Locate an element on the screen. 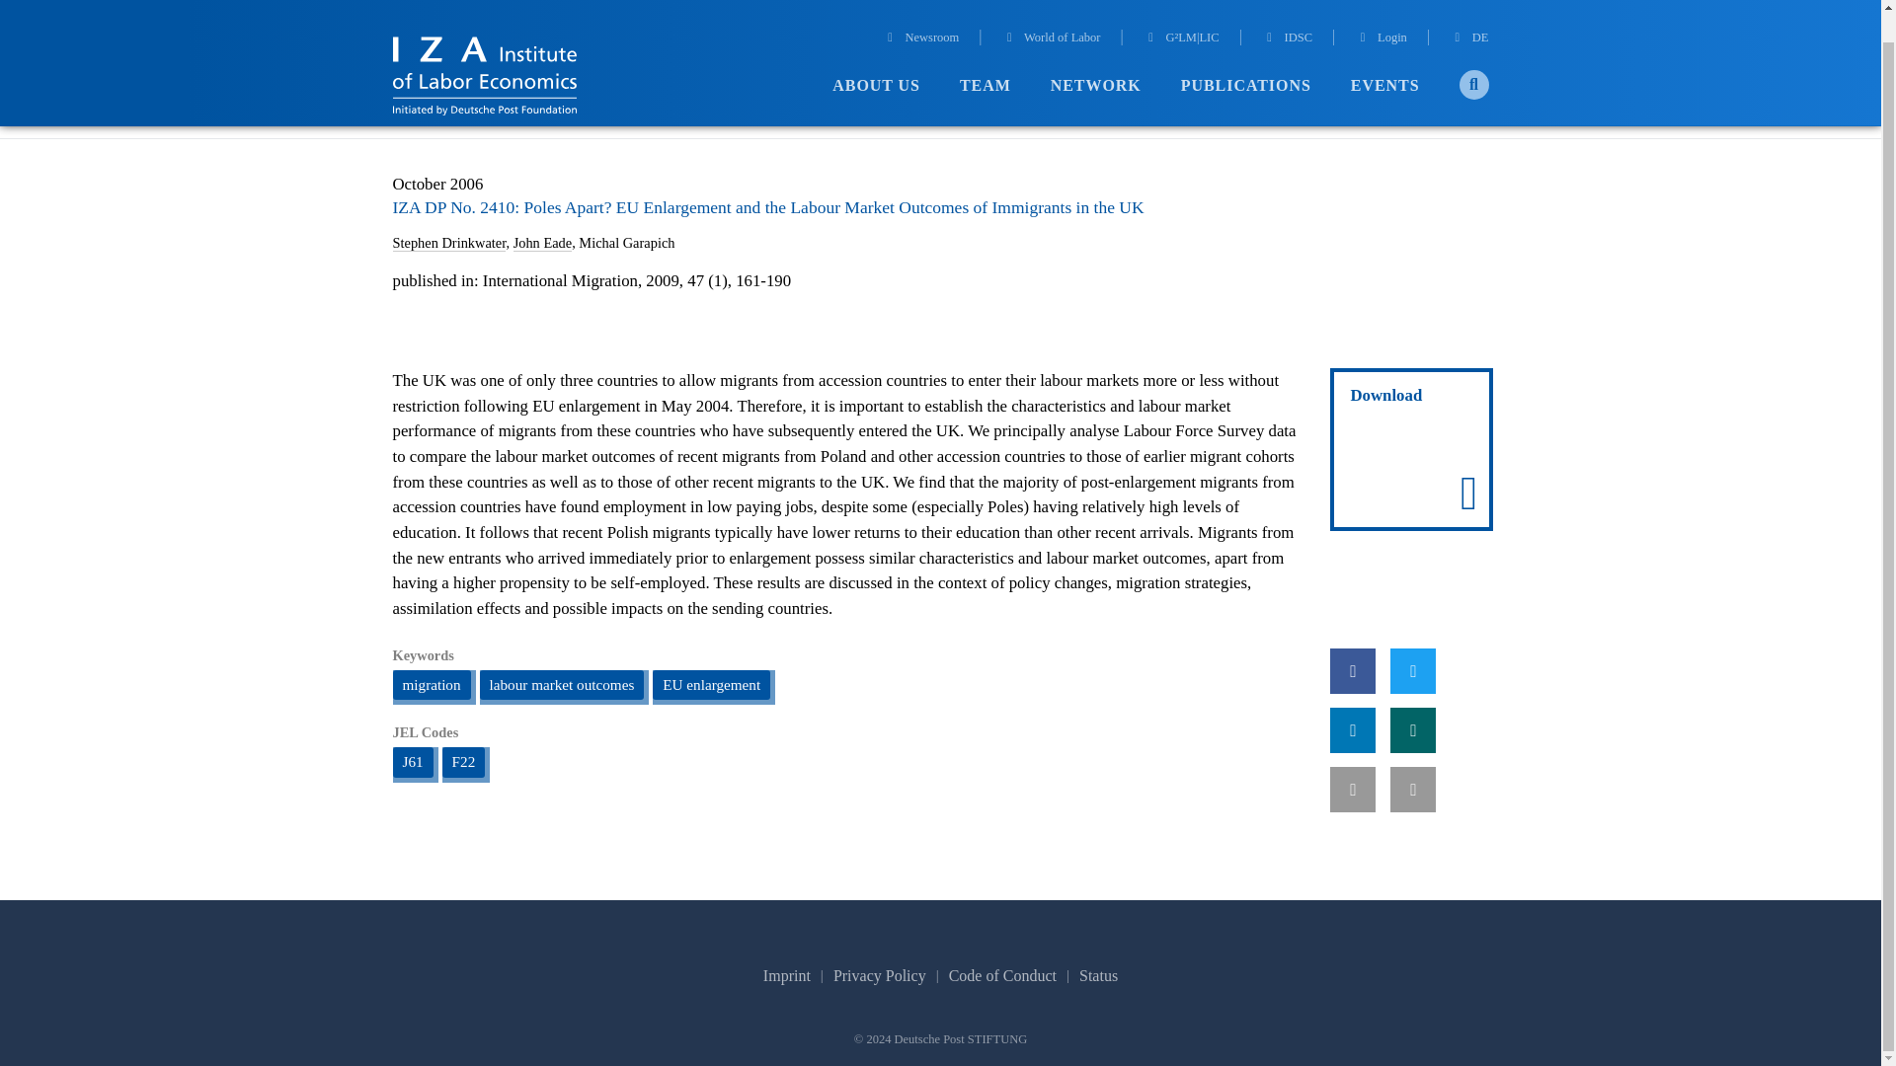 This screenshot has width=1896, height=1066. Newsroom is located at coordinates (920, 10).